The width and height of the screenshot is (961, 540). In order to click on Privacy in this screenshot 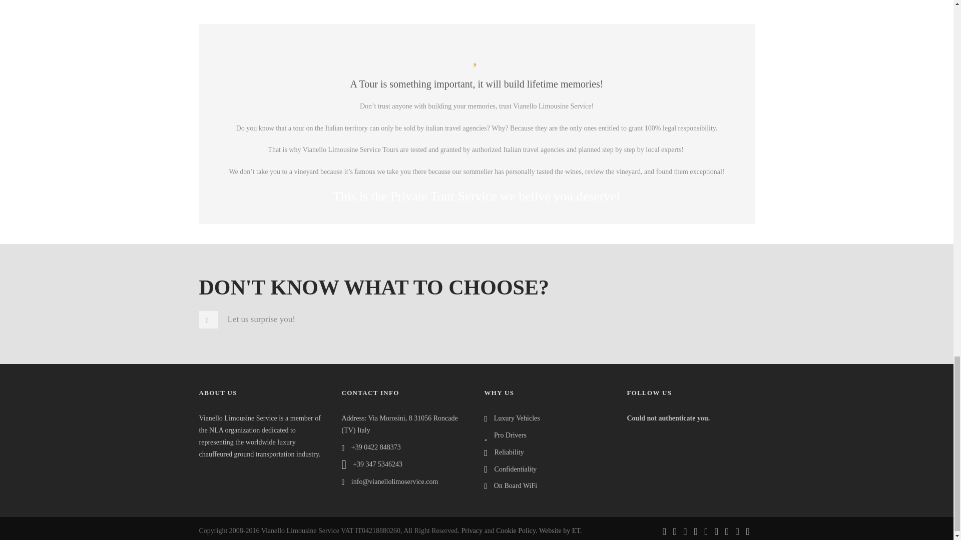, I will do `click(471, 531)`.